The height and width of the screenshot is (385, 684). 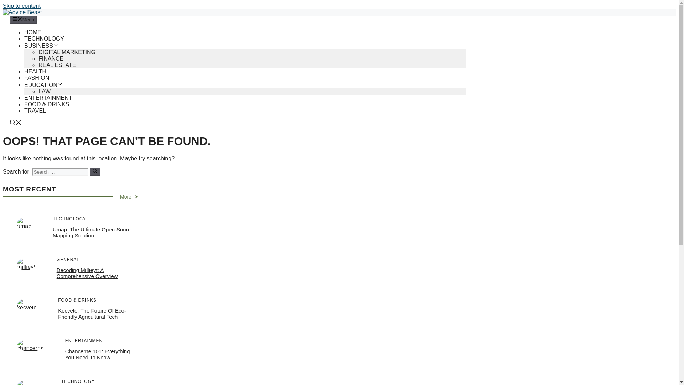 I want to click on More, so click(x=129, y=197).